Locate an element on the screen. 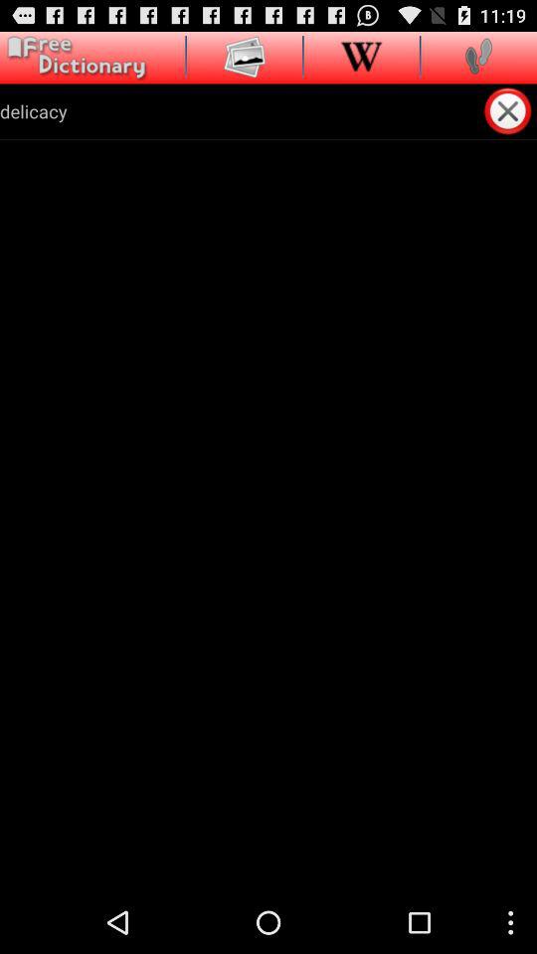 The width and height of the screenshot is (537, 954). select delicacy icon is located at coordinates (241, 111).